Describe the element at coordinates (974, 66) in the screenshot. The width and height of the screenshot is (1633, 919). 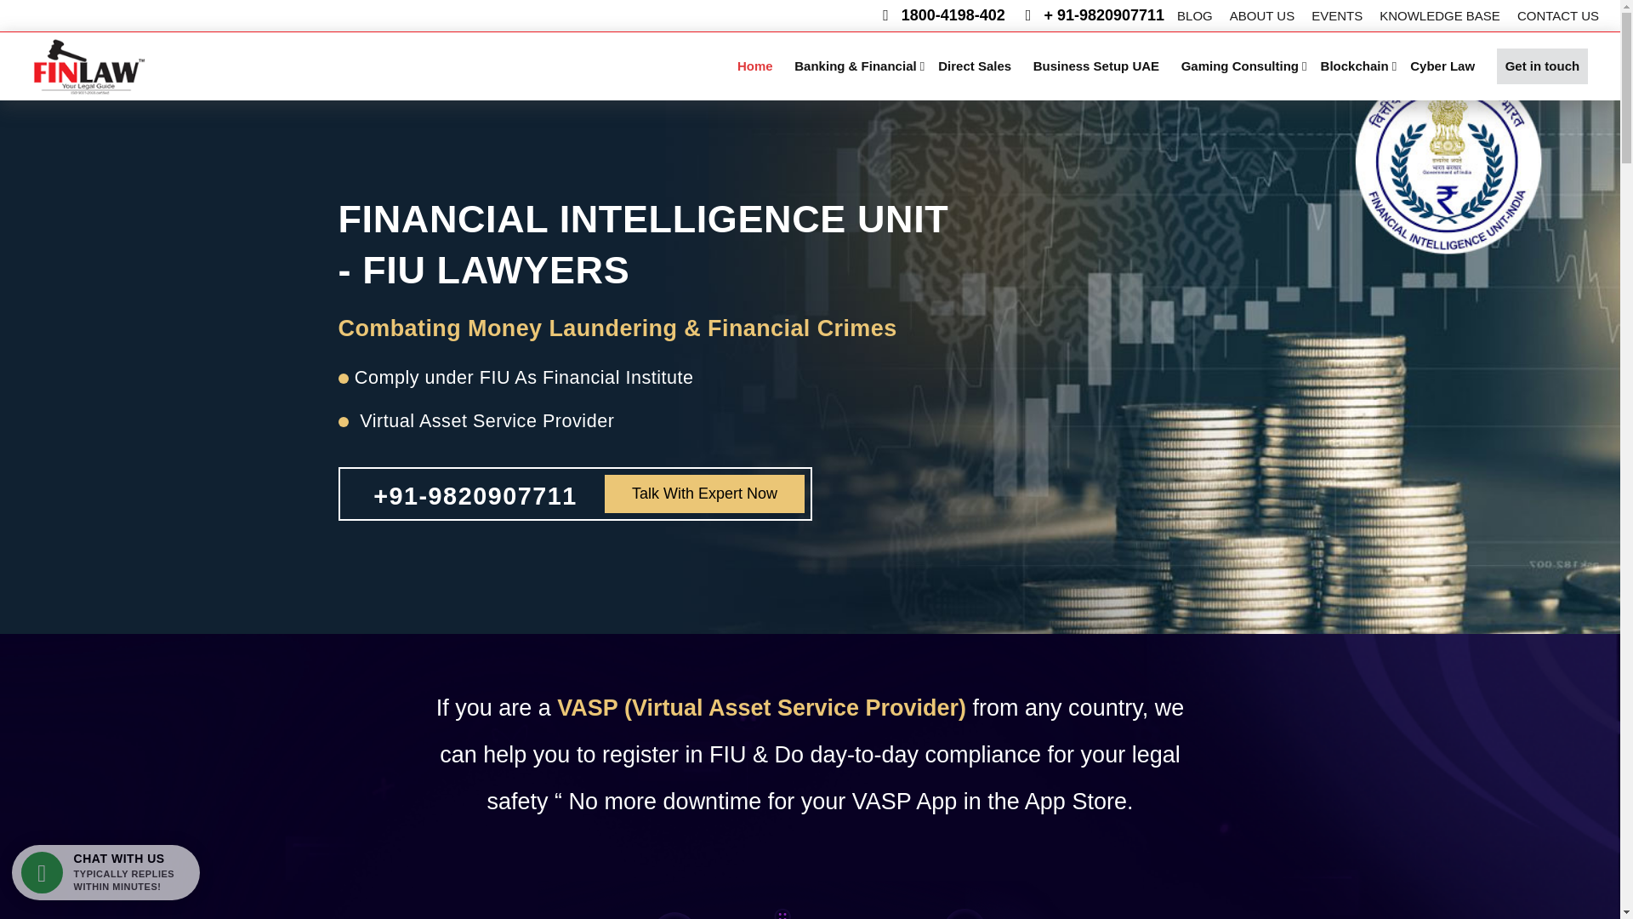
I see `Direct Sales` at that location.